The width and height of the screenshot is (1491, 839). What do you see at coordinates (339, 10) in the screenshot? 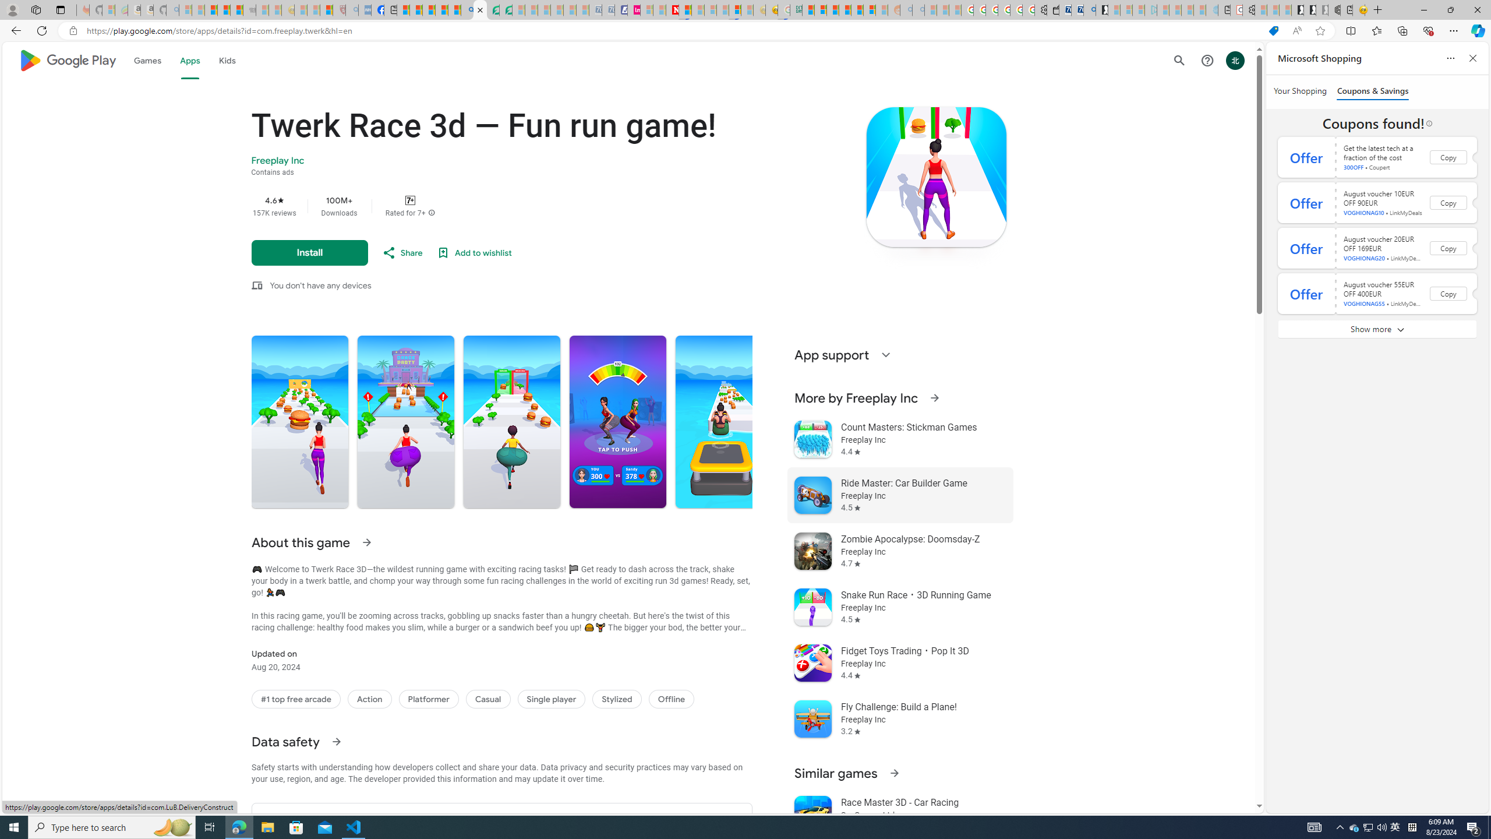
I see `Robert H. Shmerling, MD - Harvard Health - Sleeping` at bounding box center [339, 10].